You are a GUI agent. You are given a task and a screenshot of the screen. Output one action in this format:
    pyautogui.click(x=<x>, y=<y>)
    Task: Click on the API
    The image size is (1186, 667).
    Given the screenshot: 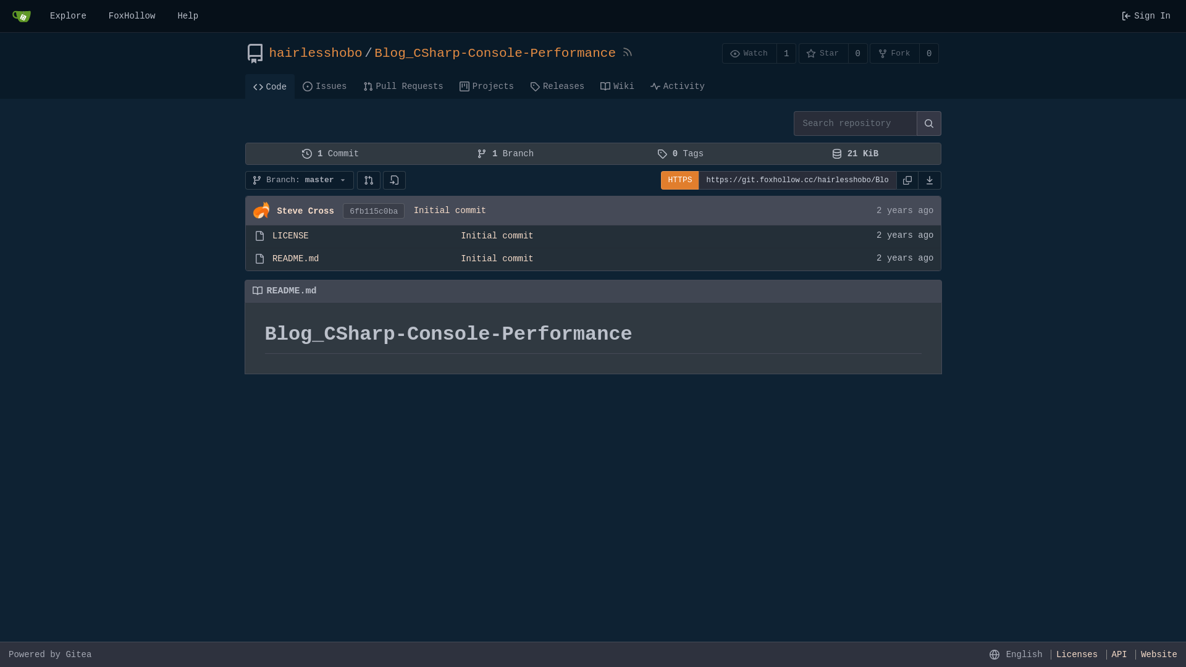 What is the action you would take?
    pyautogui.click(x=1117, y=655)
    